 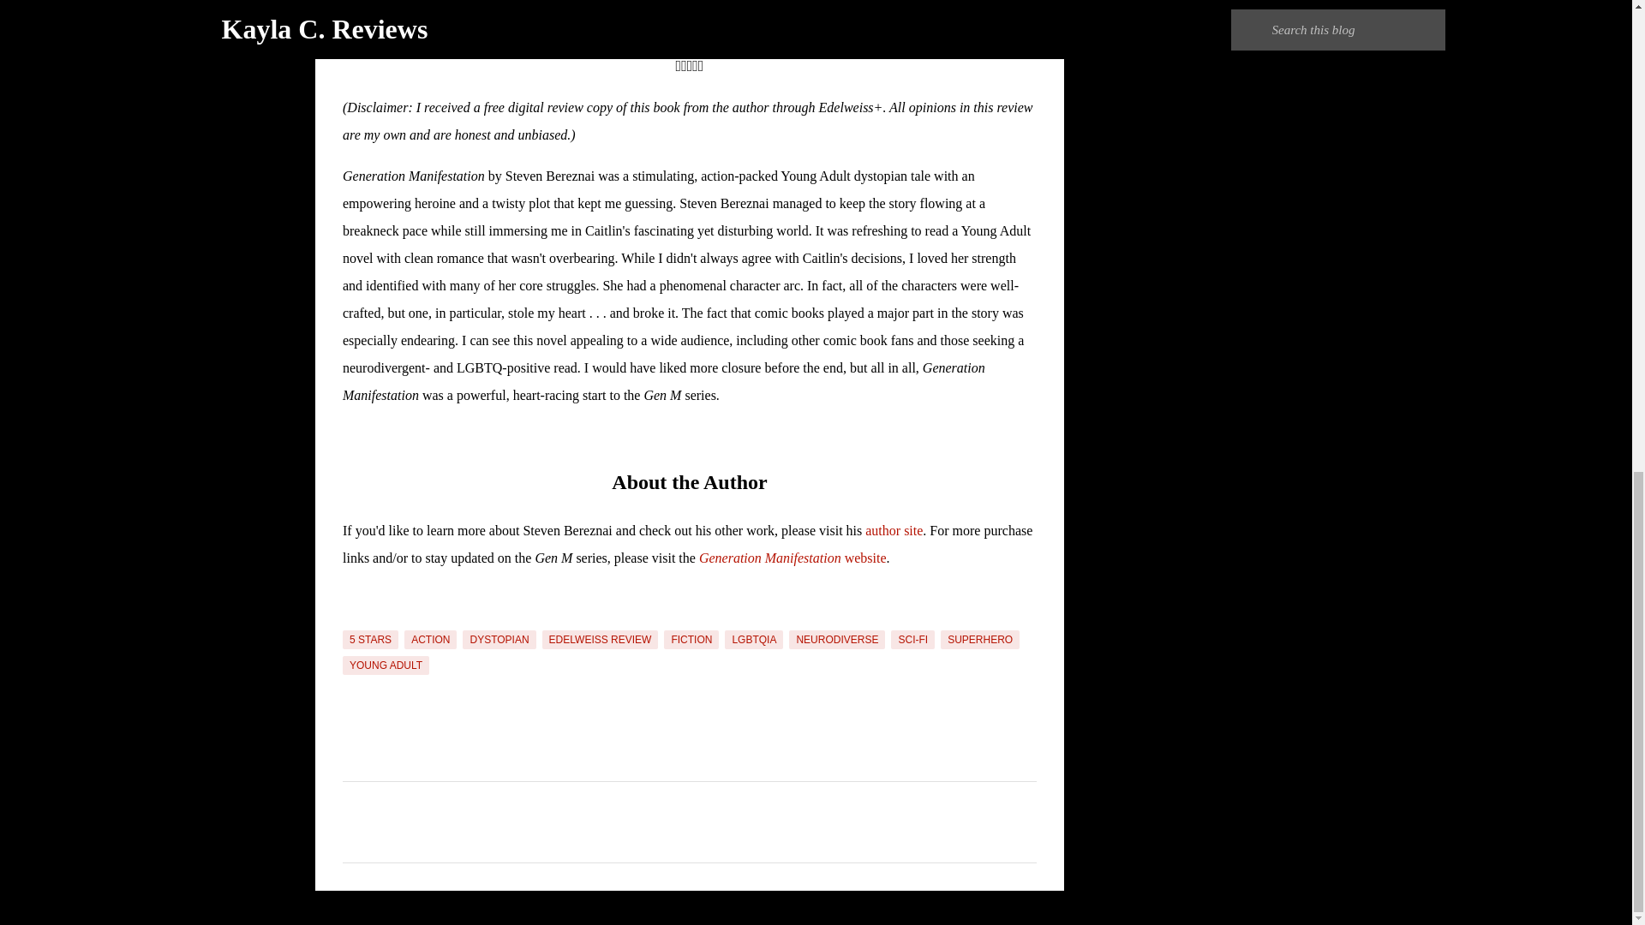 What do you see at coordinates (754, 639) in the screenshot?
I see `LGBTQIA` at bounding box center [754, 639].